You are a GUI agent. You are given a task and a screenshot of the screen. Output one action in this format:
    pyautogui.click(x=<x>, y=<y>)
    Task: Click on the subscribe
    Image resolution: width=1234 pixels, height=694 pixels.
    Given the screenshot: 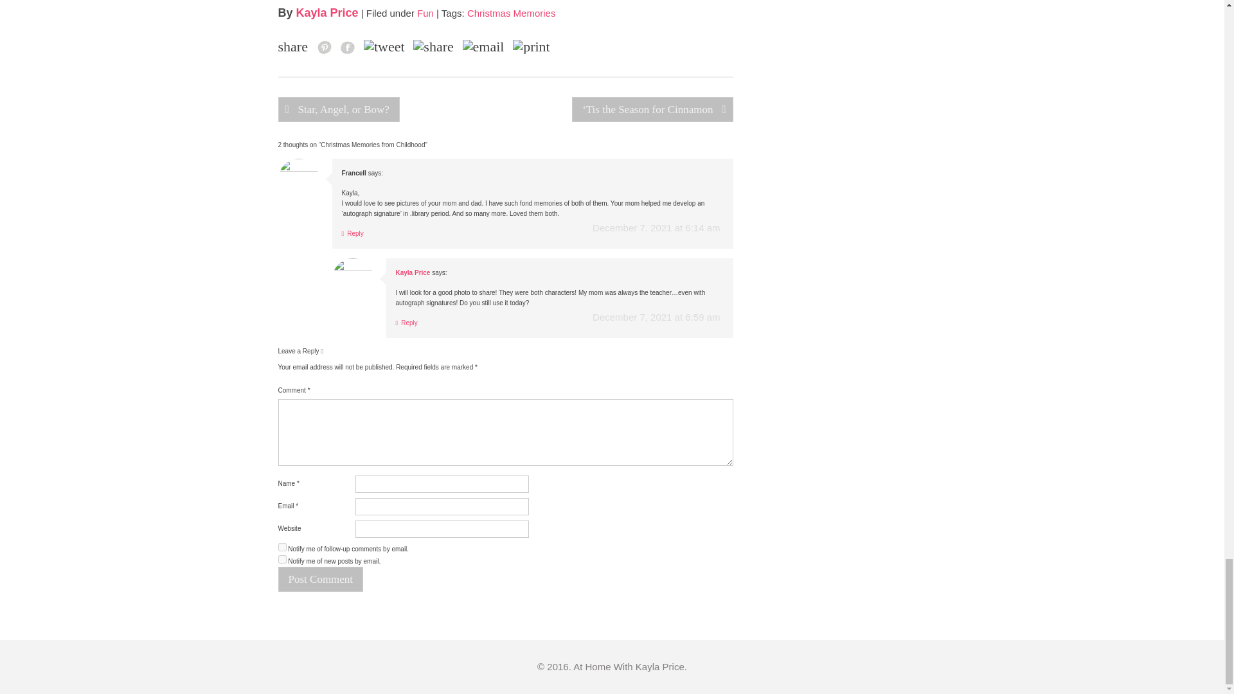 What is the action you would take?
    pyautogui.click(x=282, y=546)
    